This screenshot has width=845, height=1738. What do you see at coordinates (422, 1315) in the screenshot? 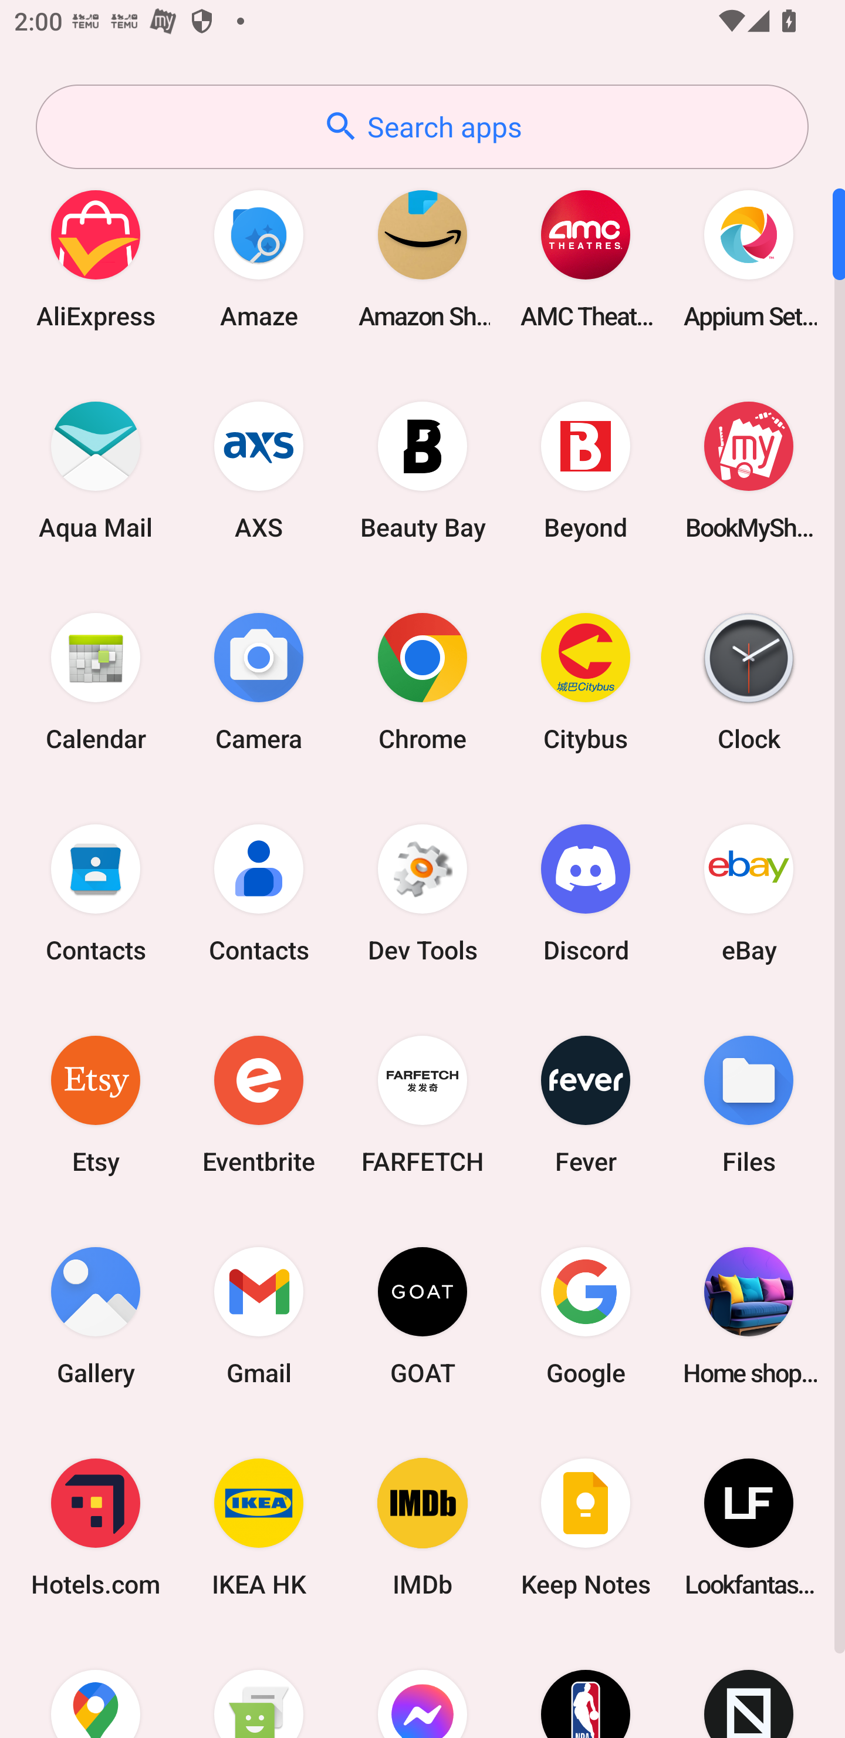
I see `GOAT` at bounding box center [422, 1315].